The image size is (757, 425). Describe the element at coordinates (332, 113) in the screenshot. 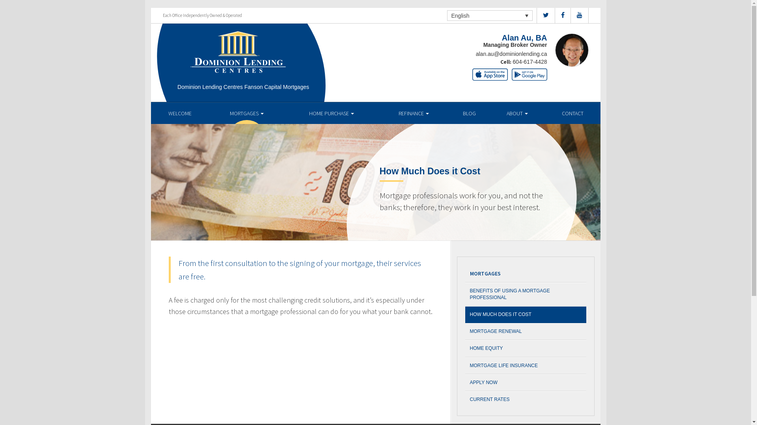

I see `HOME PURCHASE` at that location.